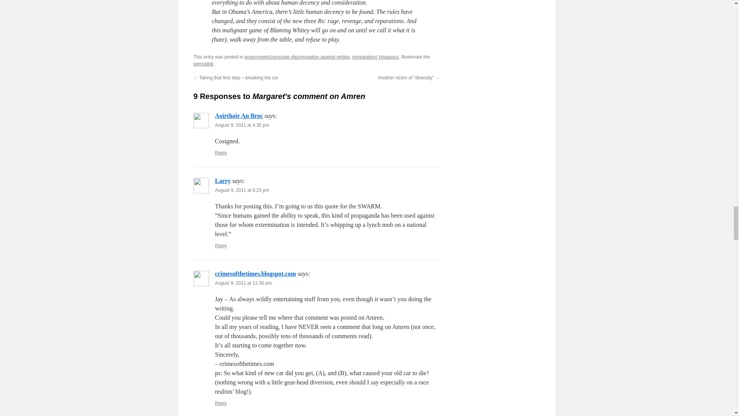  Describe the element at coordinates (203, 64) in the screenshot. I see `Permalink to Margaret's comment on Amren` at that location.